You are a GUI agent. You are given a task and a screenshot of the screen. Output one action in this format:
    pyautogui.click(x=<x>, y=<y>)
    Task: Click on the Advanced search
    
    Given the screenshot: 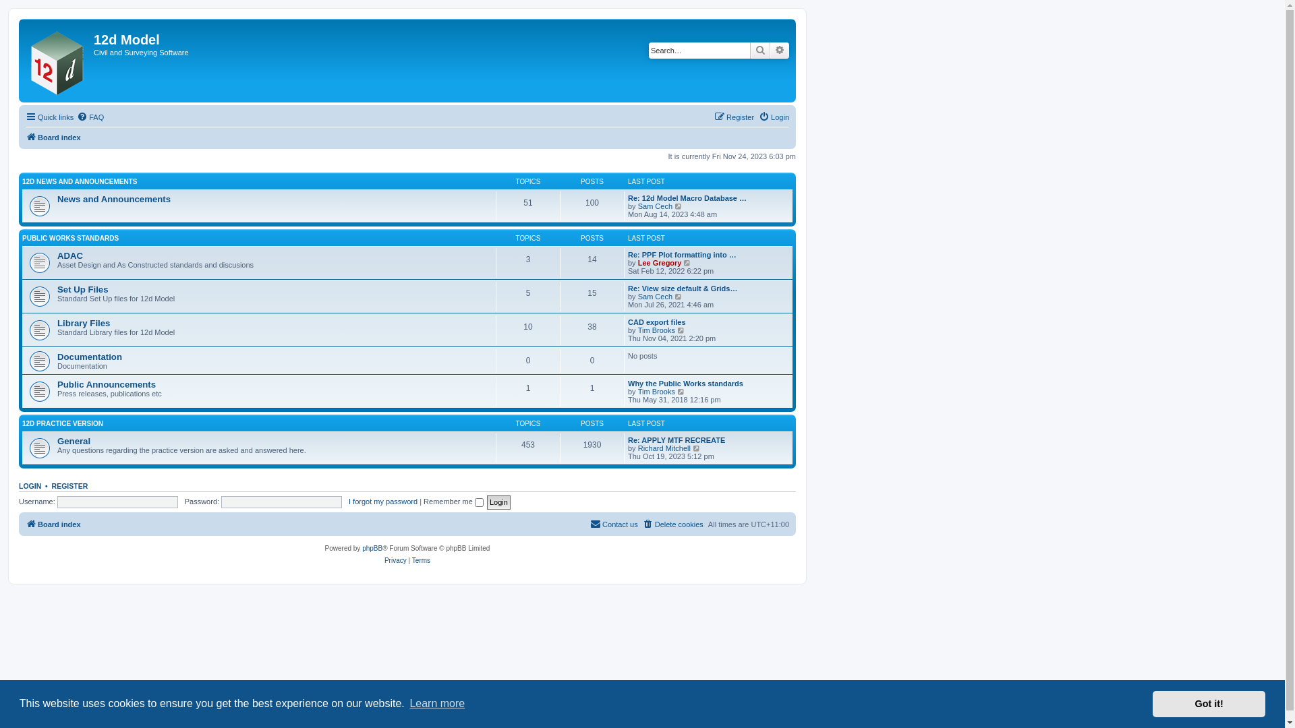 What is the action you would take?
    pyautogui.click(x=780, y=51)
    